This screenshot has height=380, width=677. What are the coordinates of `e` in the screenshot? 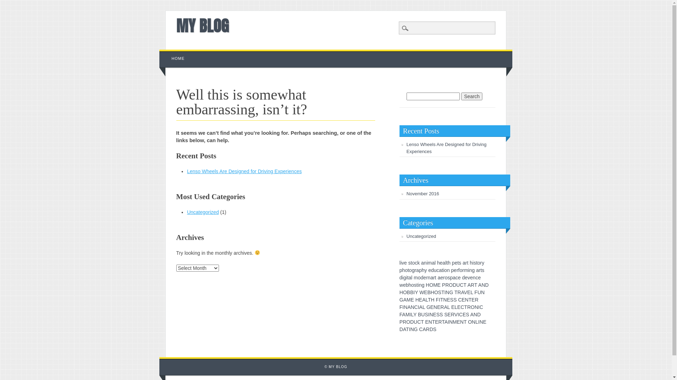 It's located at (442, 278).